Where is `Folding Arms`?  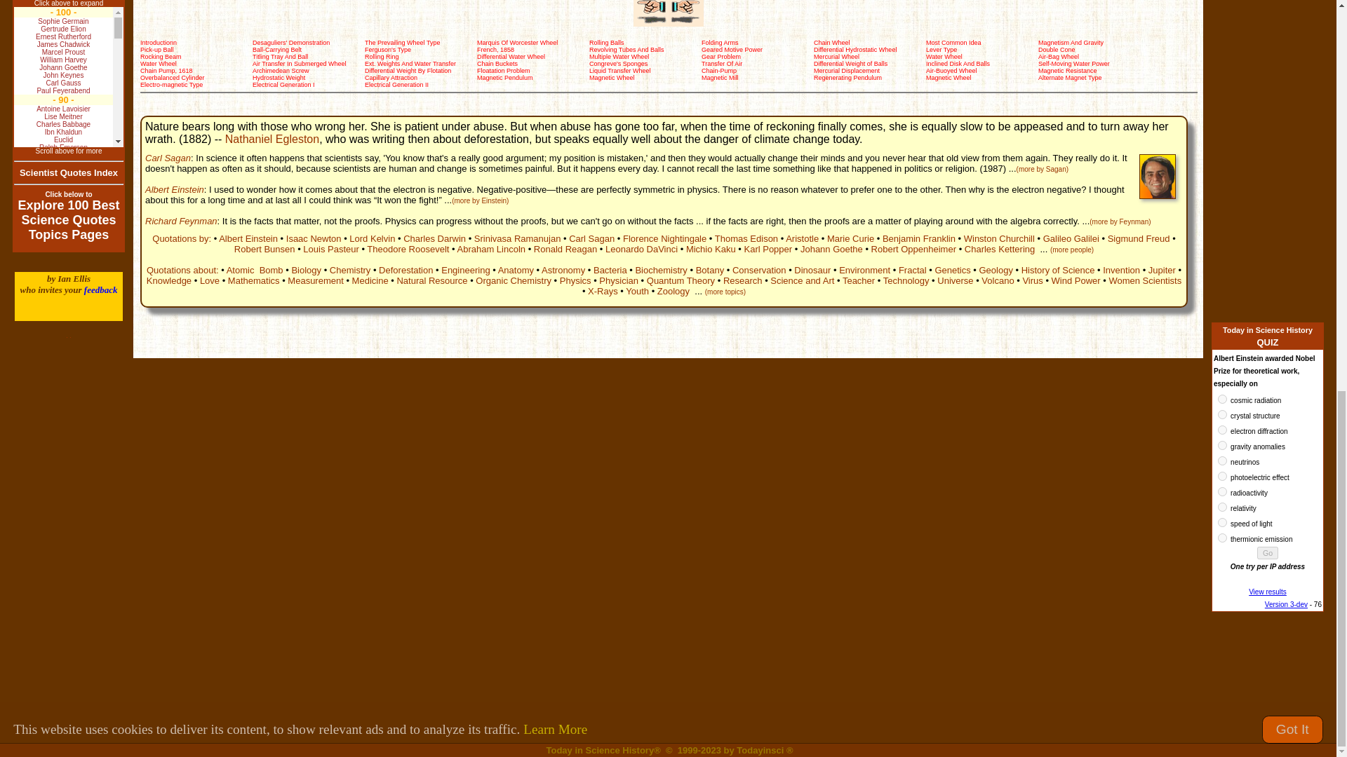 Folding Arms is located at coordinates (720, 42).